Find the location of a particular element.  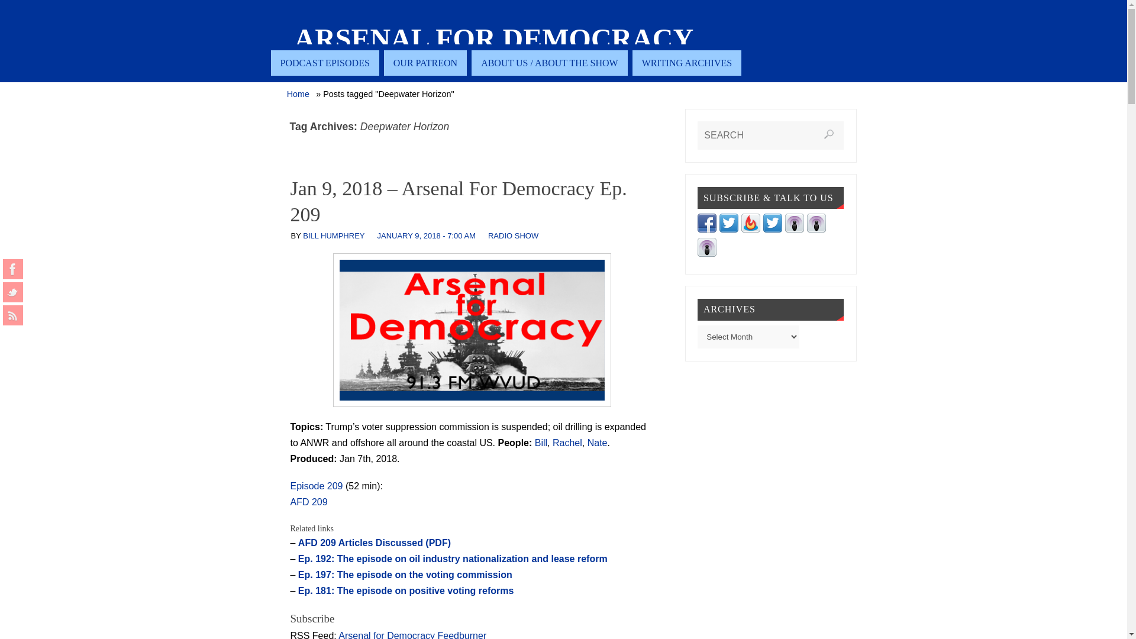

Rachel is located at coordinates (567, 443).